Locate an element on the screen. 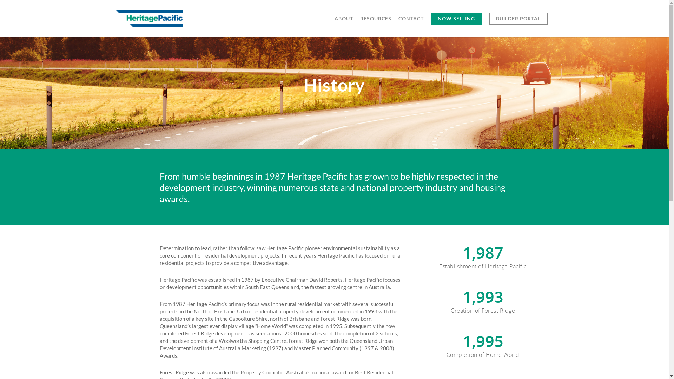  ABOUT is located at coordinates (344, 24).